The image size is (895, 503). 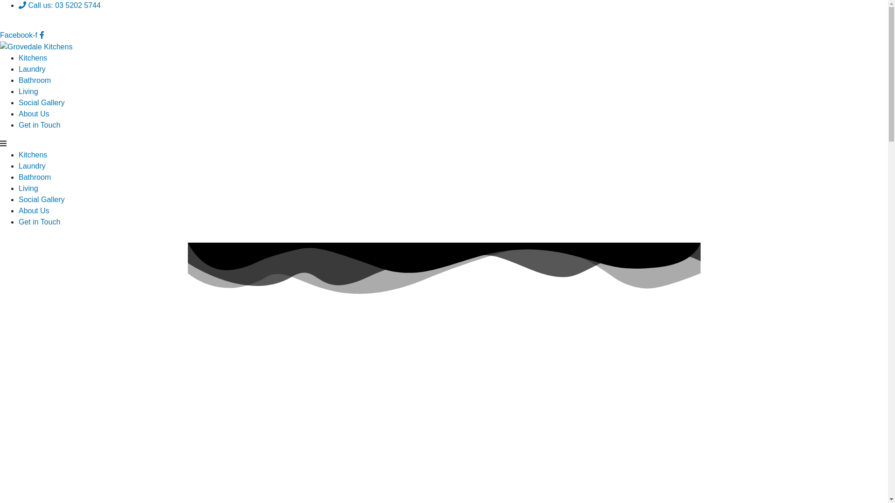 What do you see at coordinates (42, 102) in the screenshot?
I see `Social Gallery` at bounding box center [42, 102].